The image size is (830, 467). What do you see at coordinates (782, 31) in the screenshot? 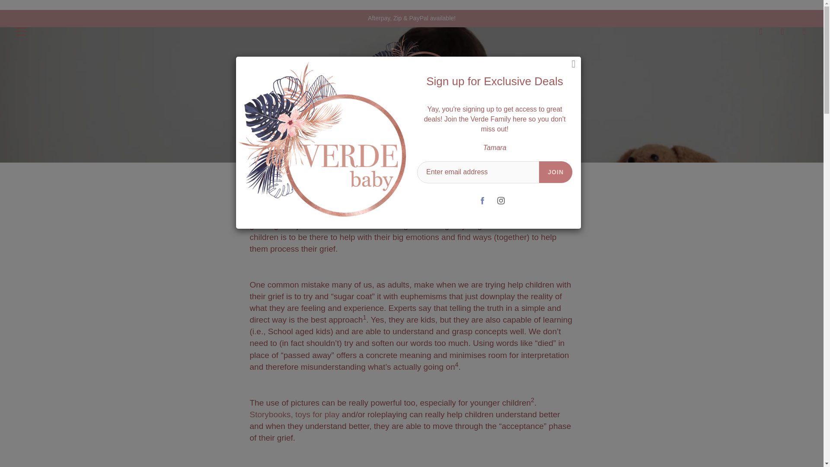
I see `My account` at bounding box center [782, 31].